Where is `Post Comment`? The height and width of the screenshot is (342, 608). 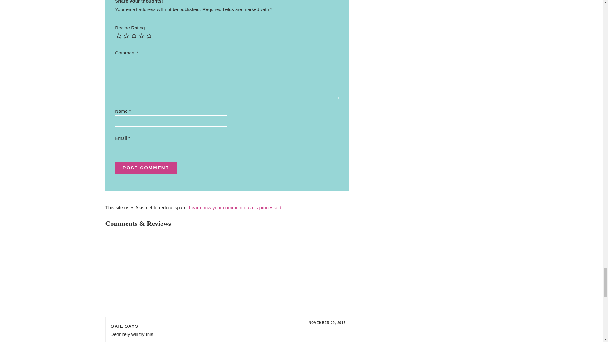 Post Comment is located at coordinates (146, 167).